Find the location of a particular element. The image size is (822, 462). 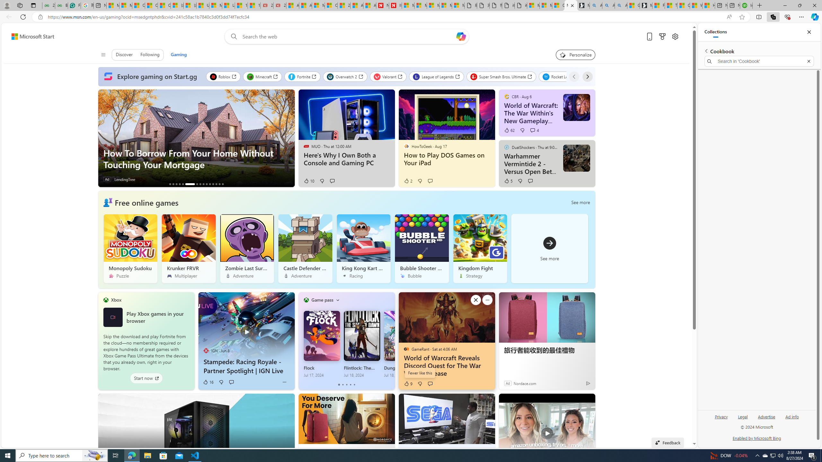

20 Ways to Boost Your Protein Intake at Every Meal is located at coordinates (344, 5).